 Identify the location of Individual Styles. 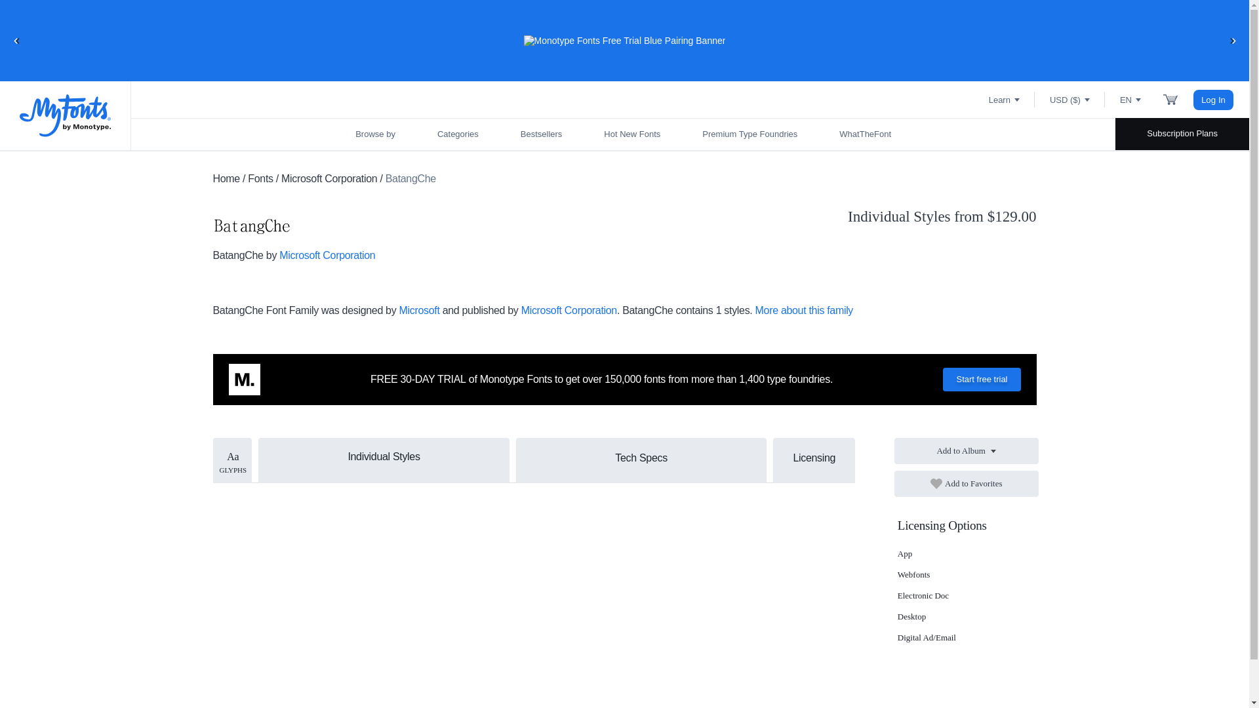
(384, 455).